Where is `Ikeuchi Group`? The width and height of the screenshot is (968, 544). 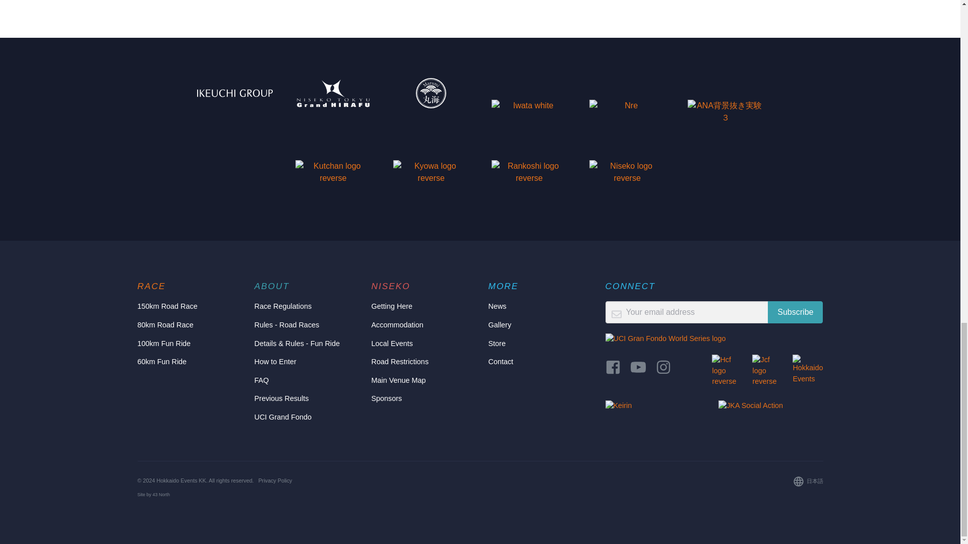
Ikeuchi Group is located at coordinates (235, 93).